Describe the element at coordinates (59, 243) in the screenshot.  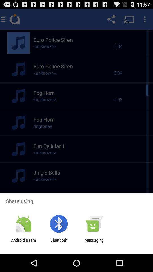
I see `scroll until the bluetooth item` at that location.